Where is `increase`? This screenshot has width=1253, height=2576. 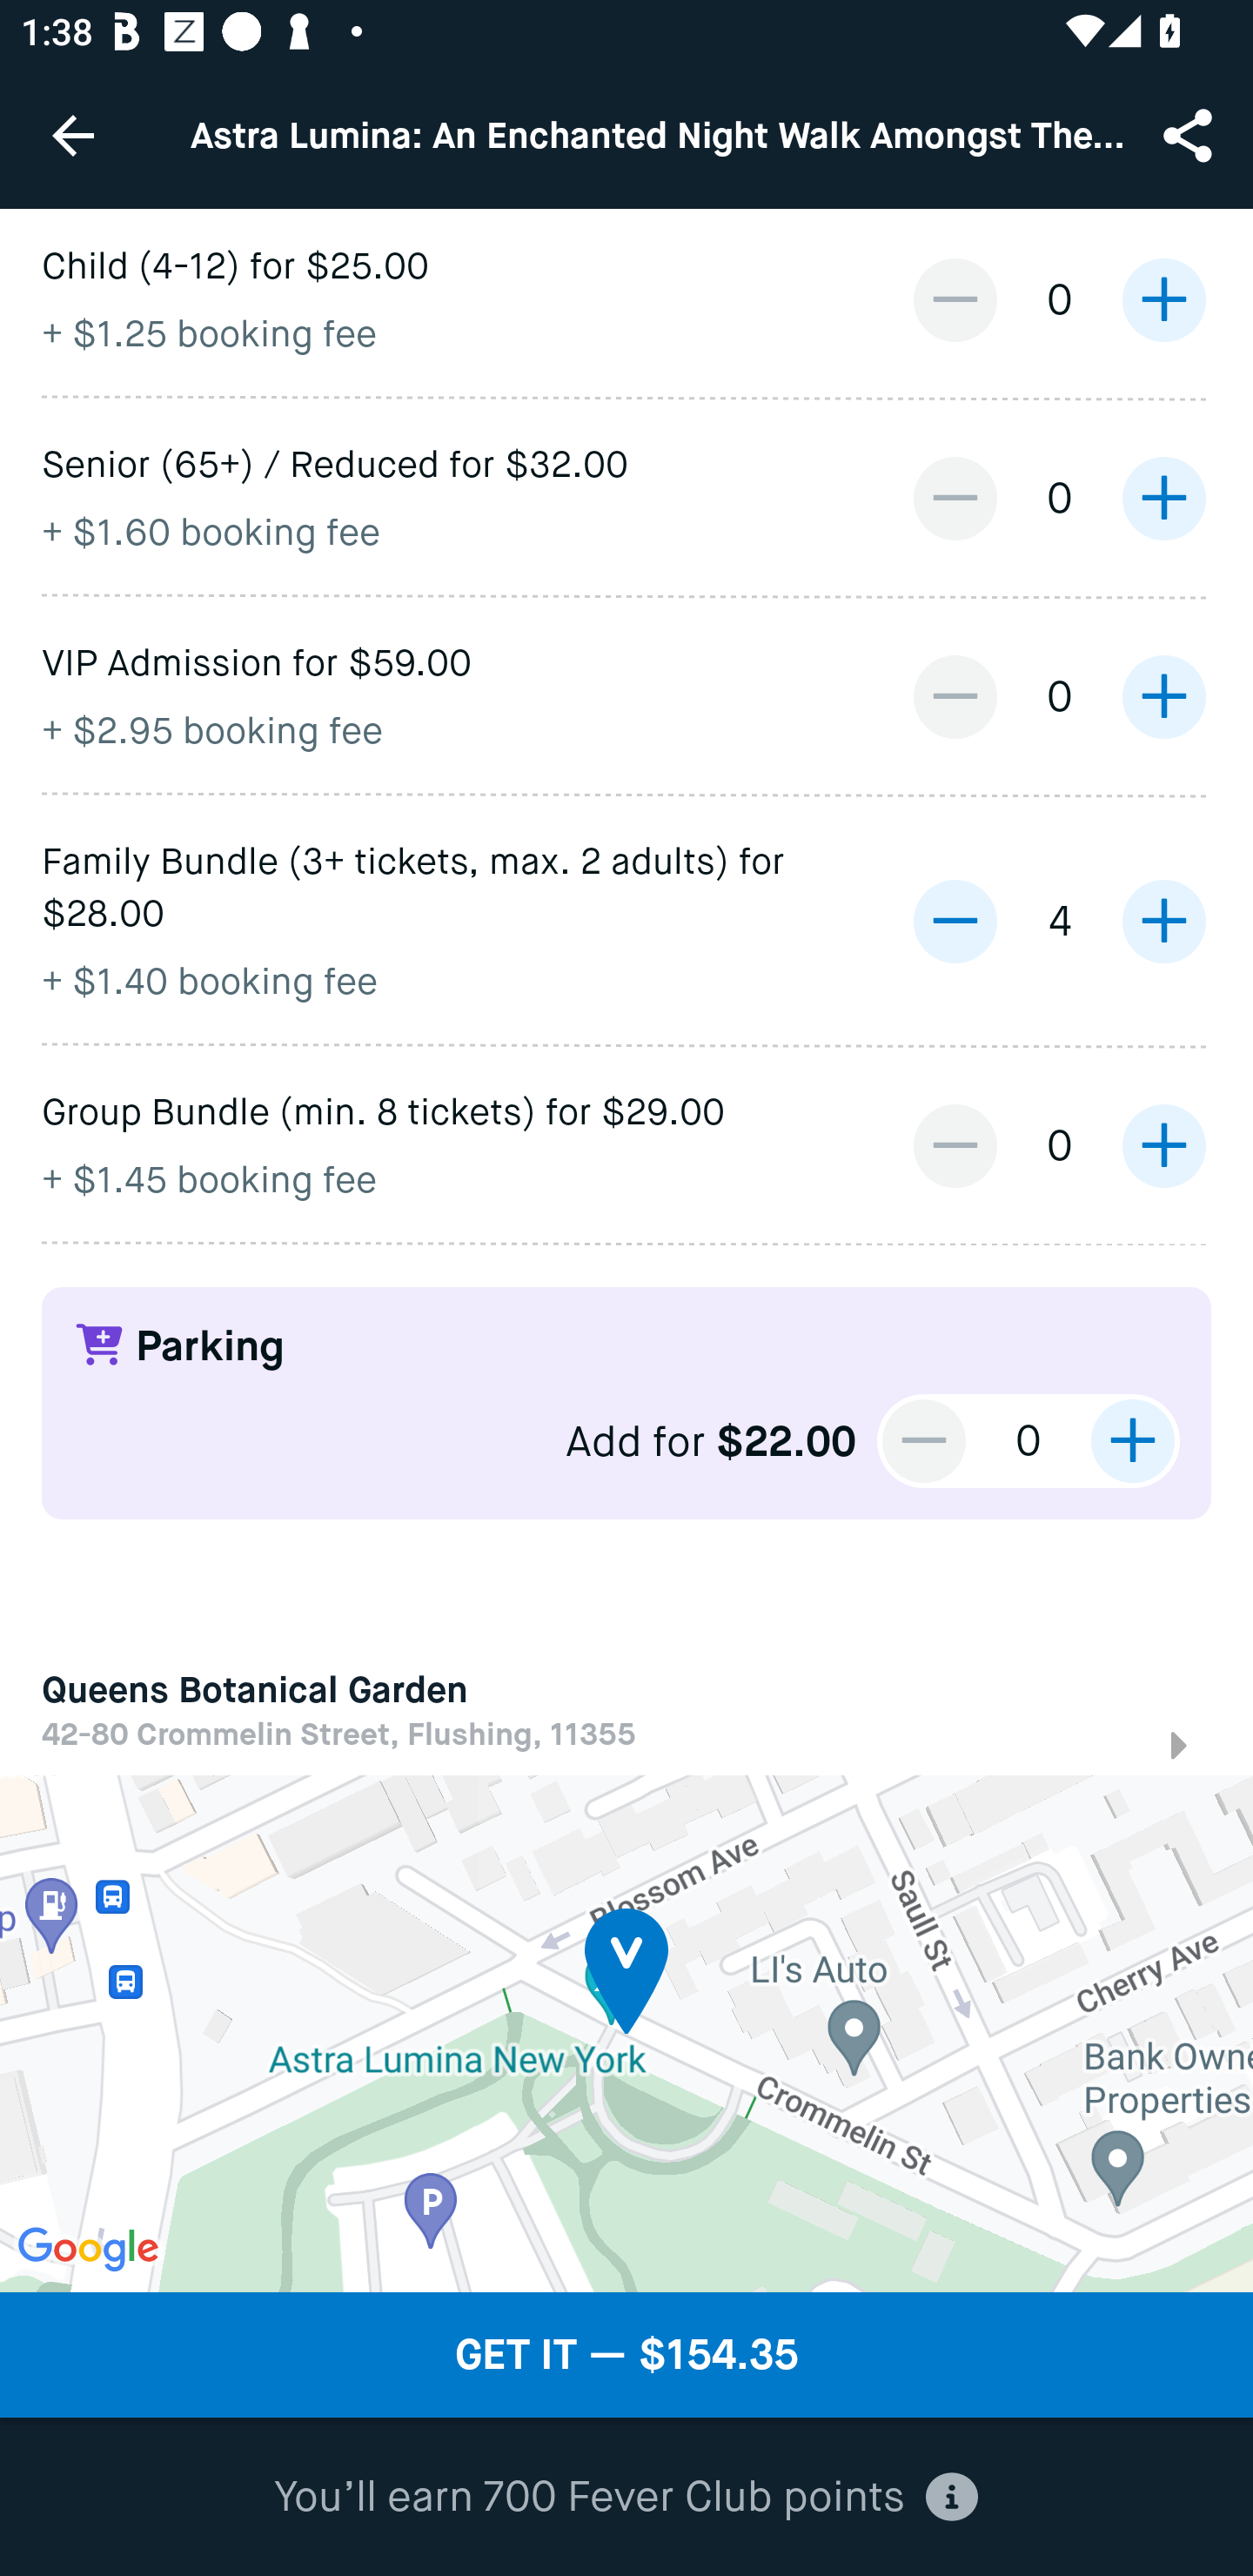
increase is located at coordinates (1132, 1441).